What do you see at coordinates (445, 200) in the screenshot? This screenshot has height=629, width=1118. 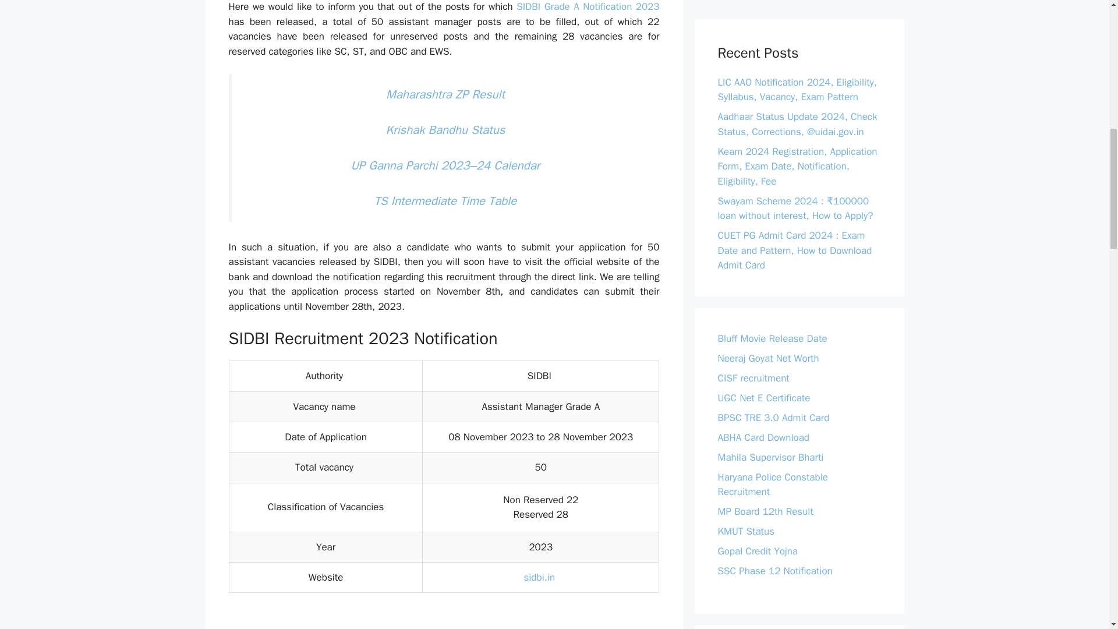 I see `TS Intermediate Time Table` at bounding box center [445, 200].